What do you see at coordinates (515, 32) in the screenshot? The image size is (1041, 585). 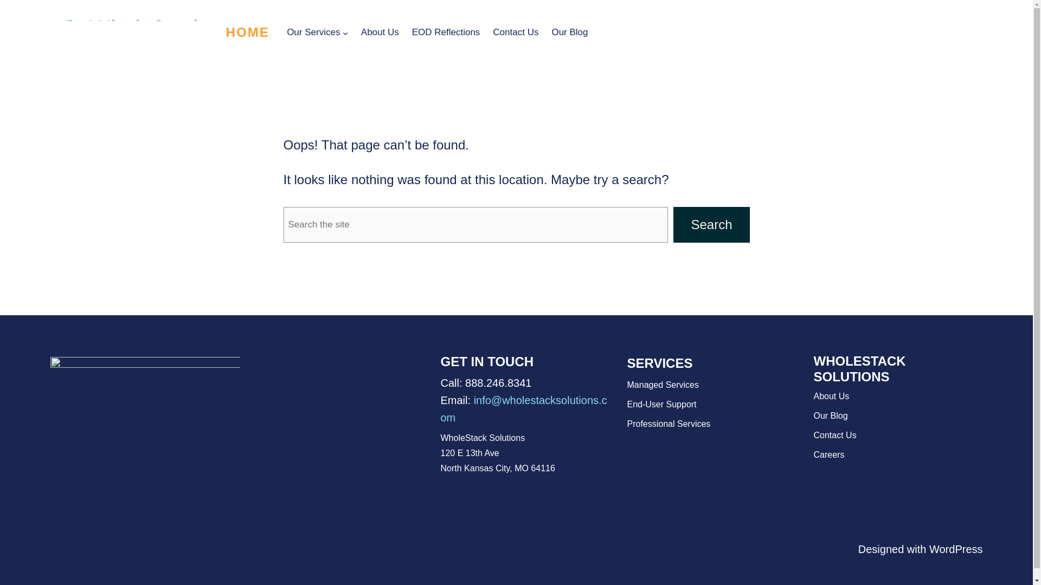 I see `Contact Us` at bounding box center [515, 32].